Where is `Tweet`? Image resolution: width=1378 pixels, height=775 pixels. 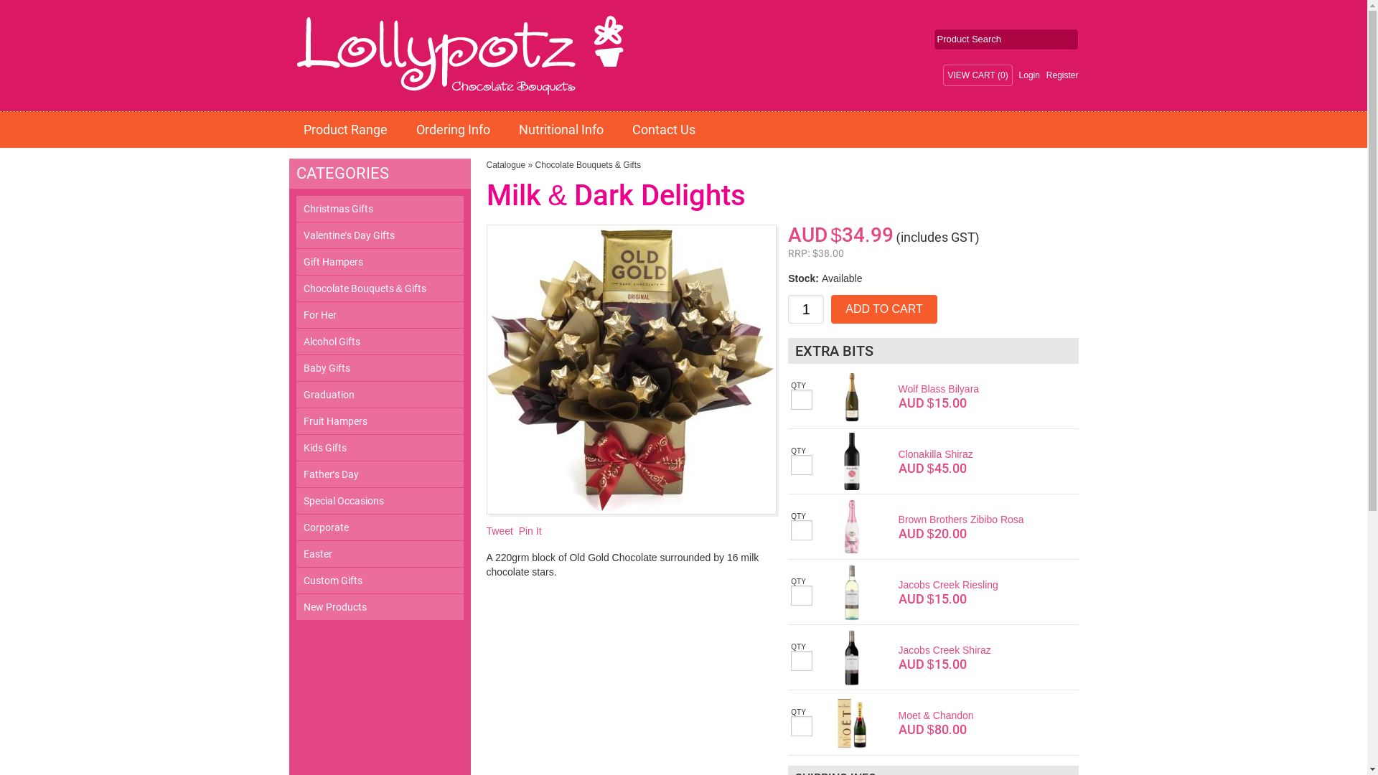
Tweet is located at coordinates (500, 531).